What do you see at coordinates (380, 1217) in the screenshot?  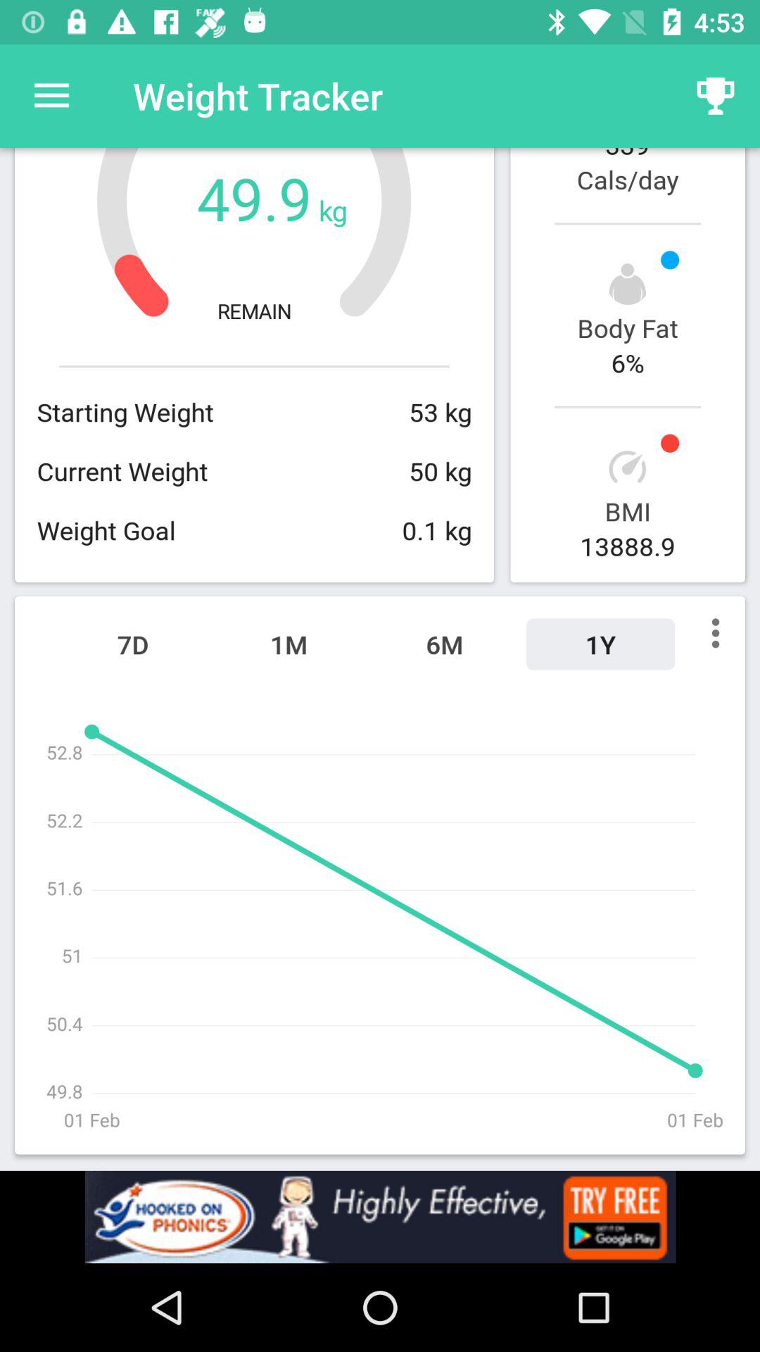 I see `its an advertisement` at bounding box center [380, 1217].